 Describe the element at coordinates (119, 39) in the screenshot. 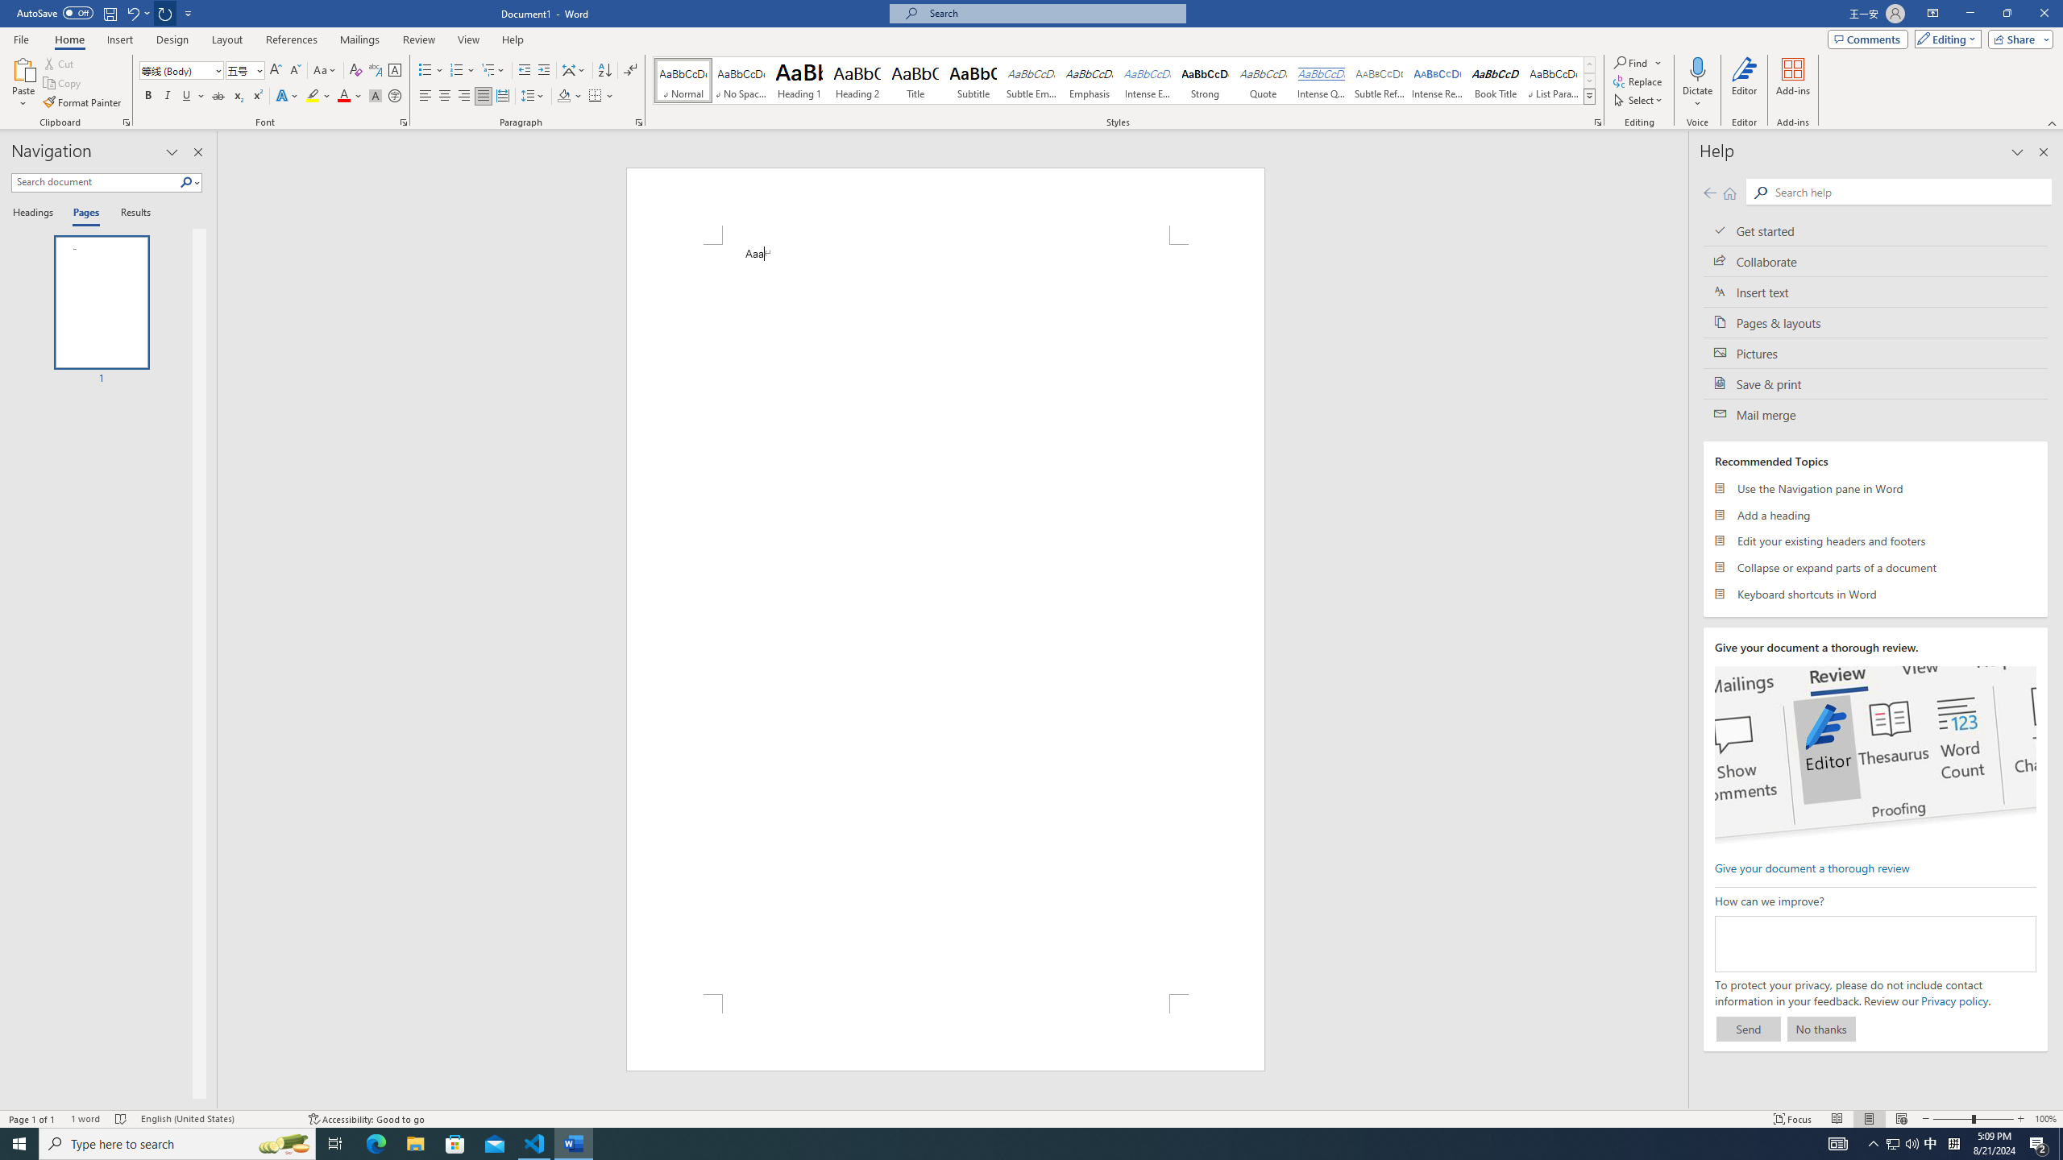

I see `Insert` at that location.